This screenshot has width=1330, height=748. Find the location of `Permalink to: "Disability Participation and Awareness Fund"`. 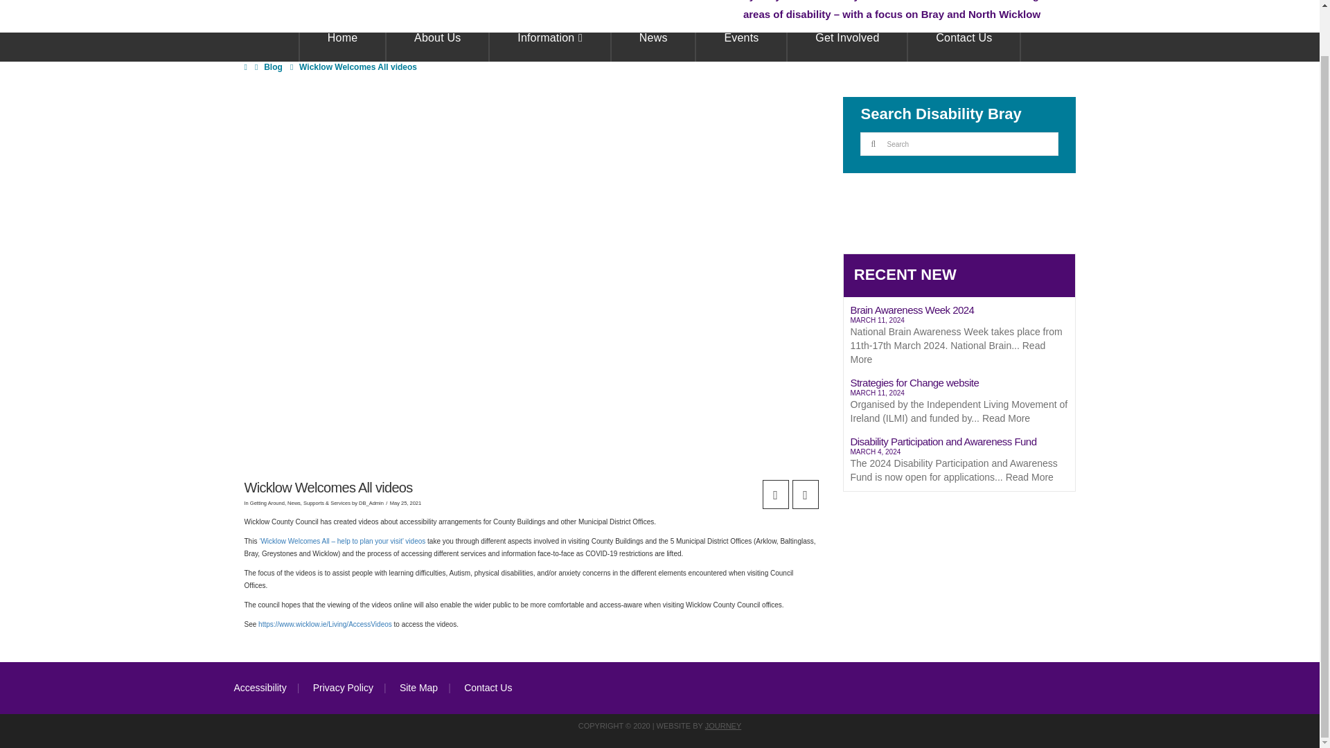

Permalink to: "Disability Participation and Awareness Fund" is located at coordinates (959, 461).